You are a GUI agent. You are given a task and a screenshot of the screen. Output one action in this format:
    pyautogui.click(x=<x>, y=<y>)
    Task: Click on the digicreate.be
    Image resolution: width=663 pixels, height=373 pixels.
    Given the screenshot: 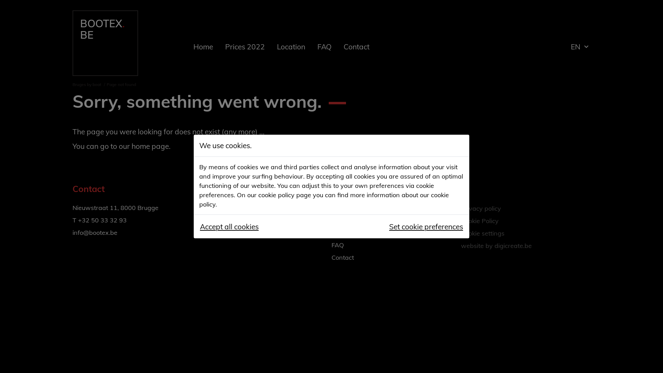 What is the action you would take?
    pyautogui.click(x=513, y=246)
    